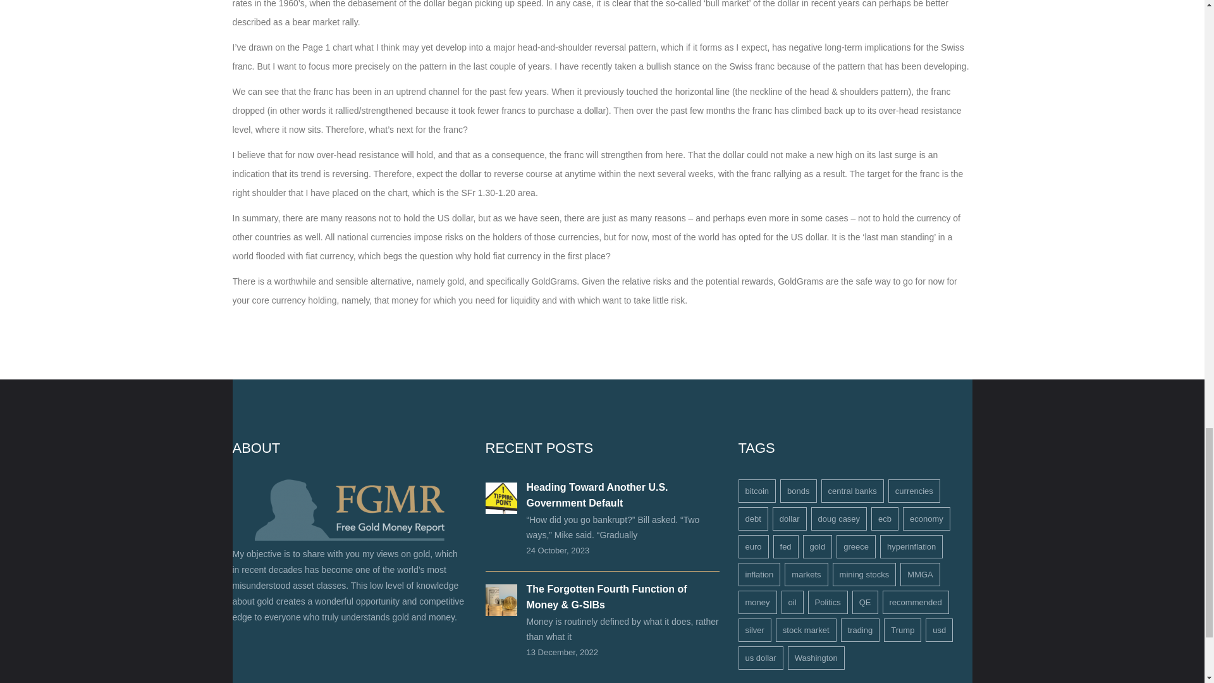 The height and width of the screenshot is (683, 1214). Describe the element at coordinates (839, 519) in the screenshot. I see `doug casey` at that location.